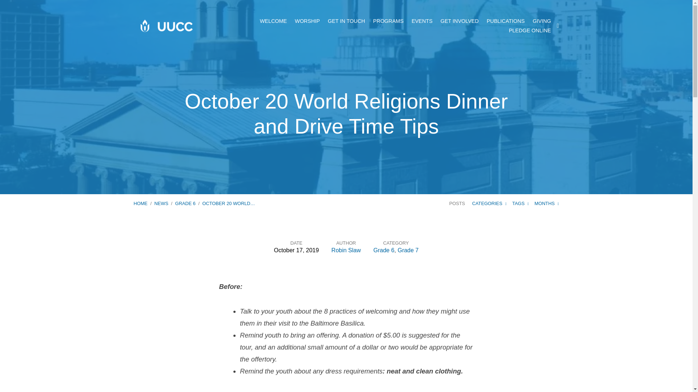  Describe the element at coordinates (307, 21) in the screenshot. I see `WORSHIP` at that location.